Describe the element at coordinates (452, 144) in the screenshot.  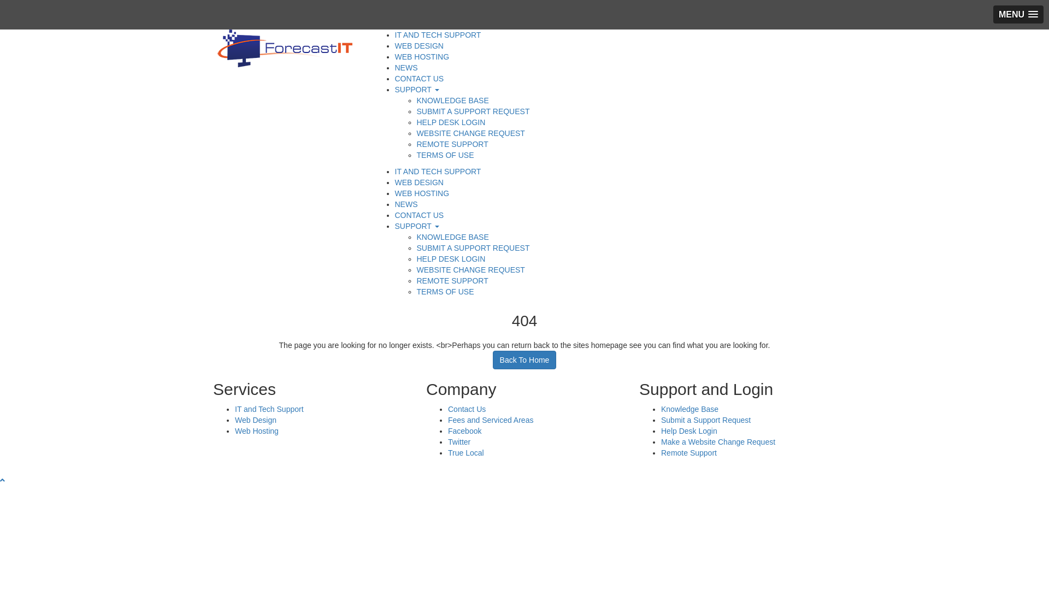
I see `REMOTE SUPPORT` at that location.